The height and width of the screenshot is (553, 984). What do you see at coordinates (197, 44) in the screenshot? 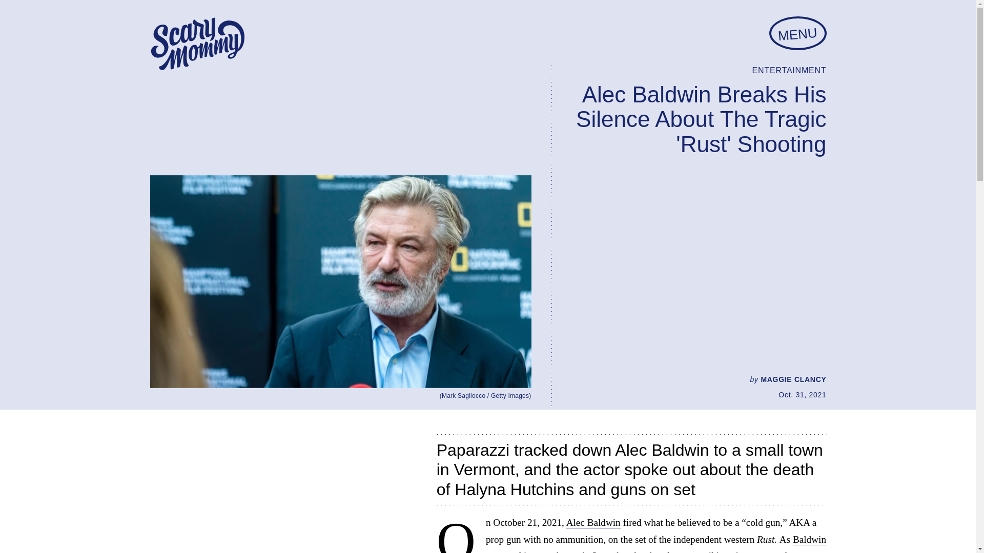
I see `Scary Mommy` at bounding box center [197, 44].